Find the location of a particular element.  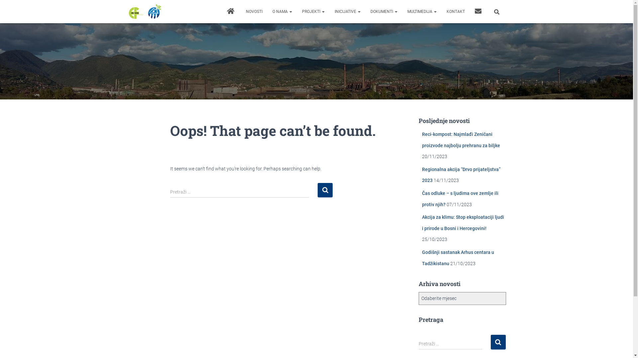

Pretraga is located at coordinates (2, 7).